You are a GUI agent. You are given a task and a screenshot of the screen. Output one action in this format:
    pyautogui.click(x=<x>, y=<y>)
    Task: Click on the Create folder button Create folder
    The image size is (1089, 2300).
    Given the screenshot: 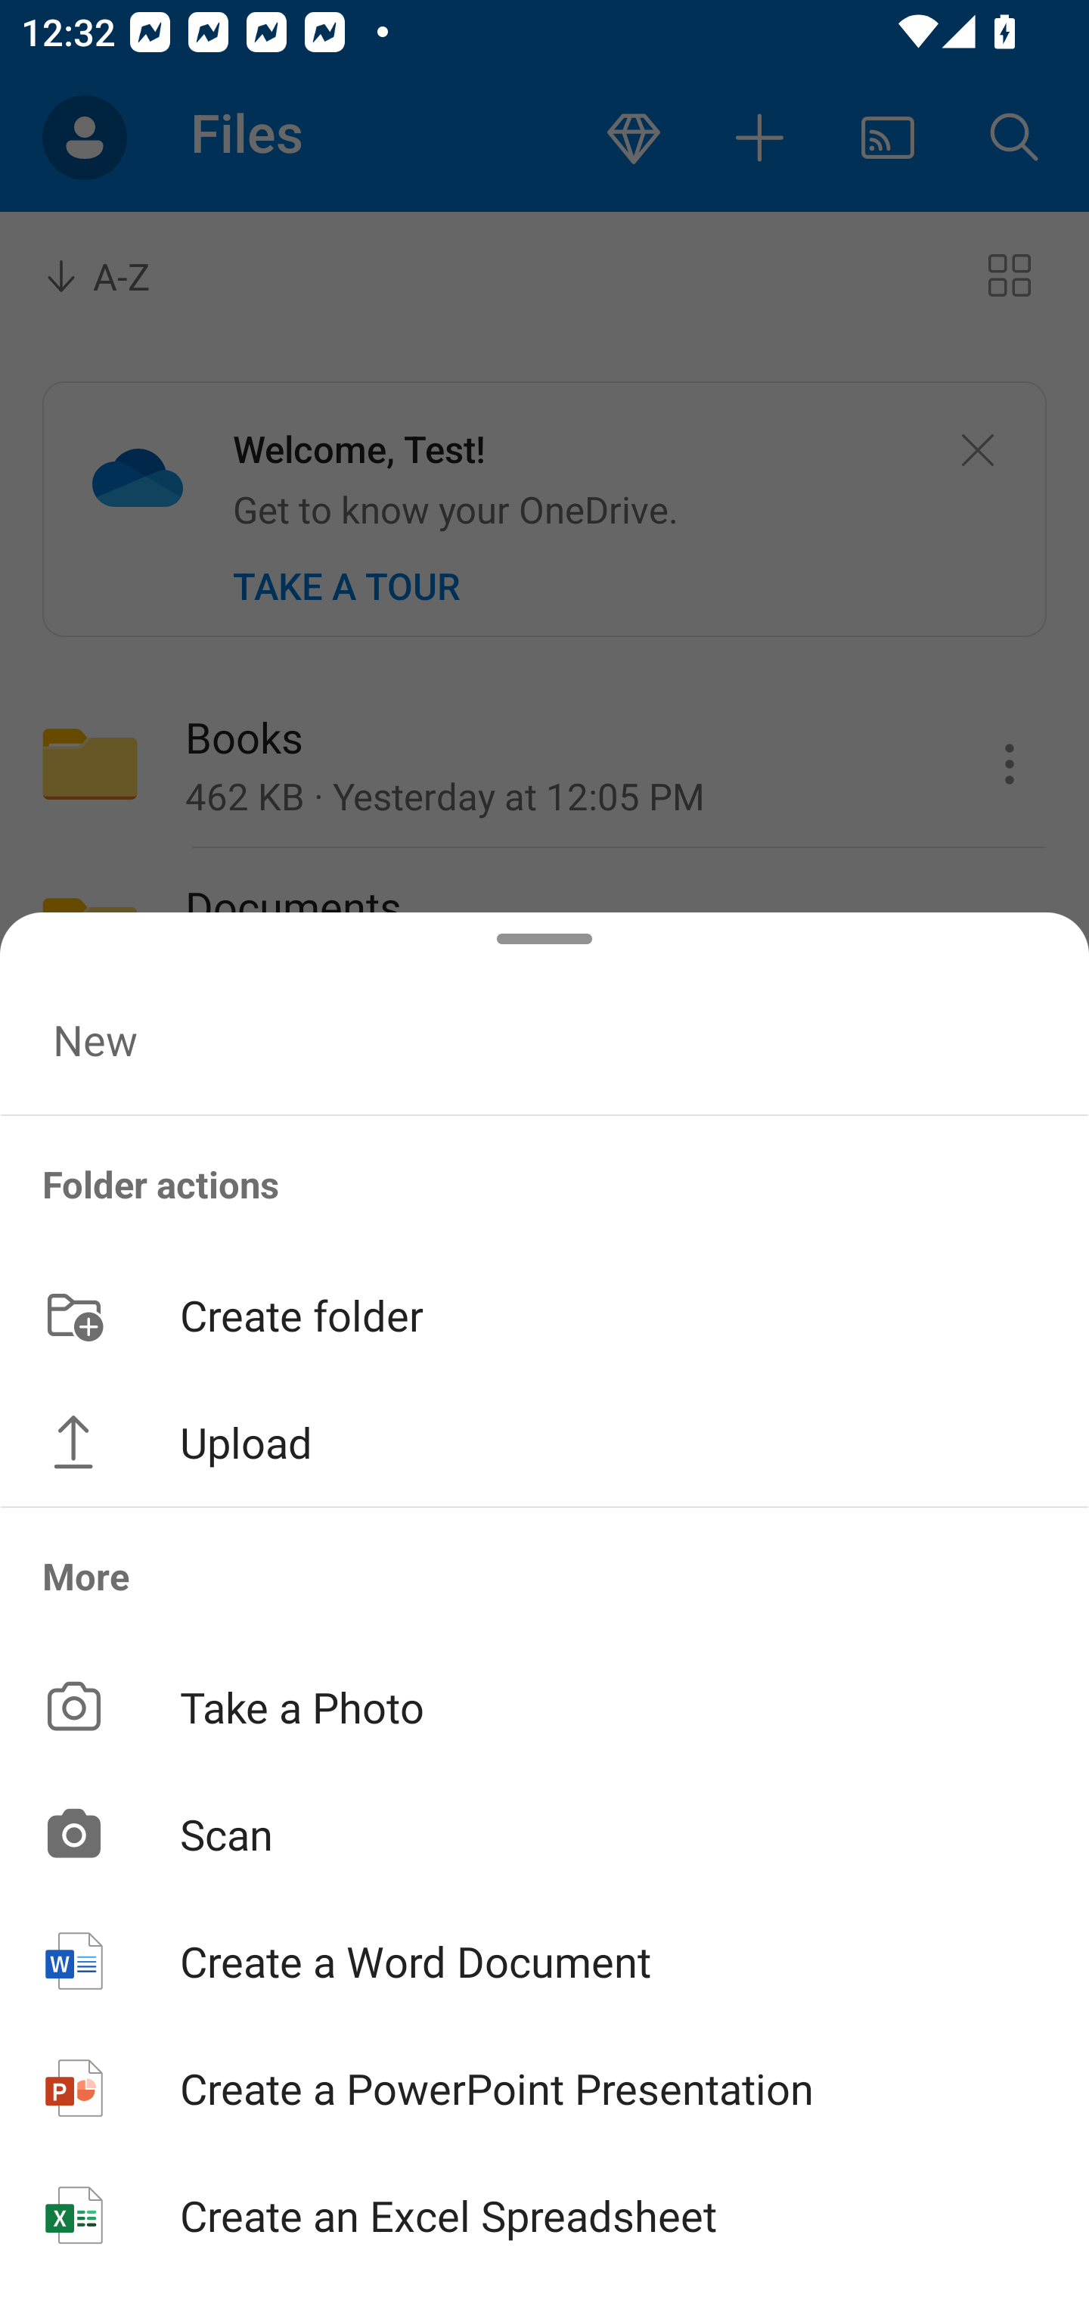 What is the action you would take?
    pyautogui.click(x=544, y=1313)
    